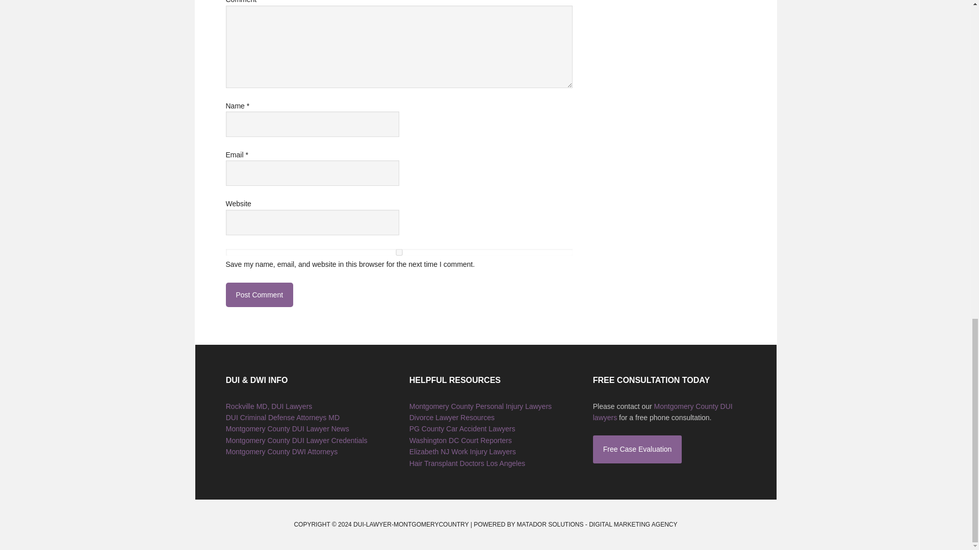 The height and width of the screenshot is (550, 979). What do you see at coordinates (411, 524) in the screenshot?
I see `DUI-LAWYER-MONTGOMERYCOUNTRY` at bounding box center [411, 524].